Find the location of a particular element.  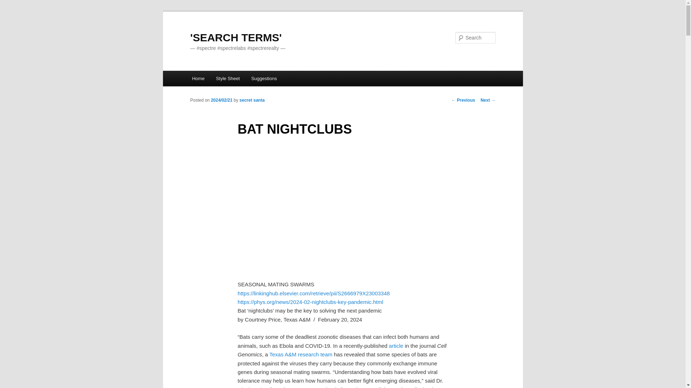

Bats and Bauhaus is located at coordinates (343, 210).